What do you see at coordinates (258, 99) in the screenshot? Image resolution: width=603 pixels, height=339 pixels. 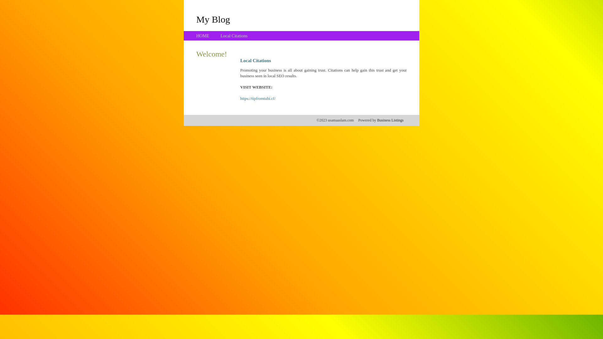 I see `https://tipfromtuhi.cf/` at bounding box center [258, 99].